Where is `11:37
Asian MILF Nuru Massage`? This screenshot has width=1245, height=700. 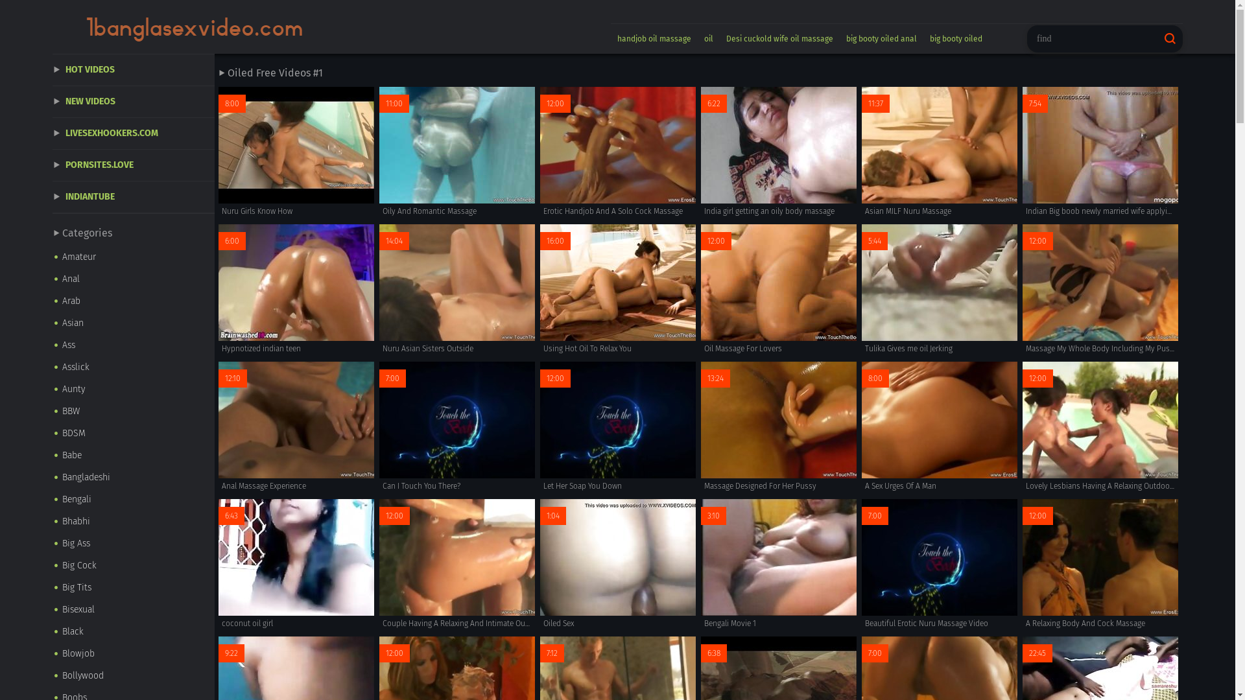
11:37
Asian MILF Nuru Massage is located at coordinates (940, 153).